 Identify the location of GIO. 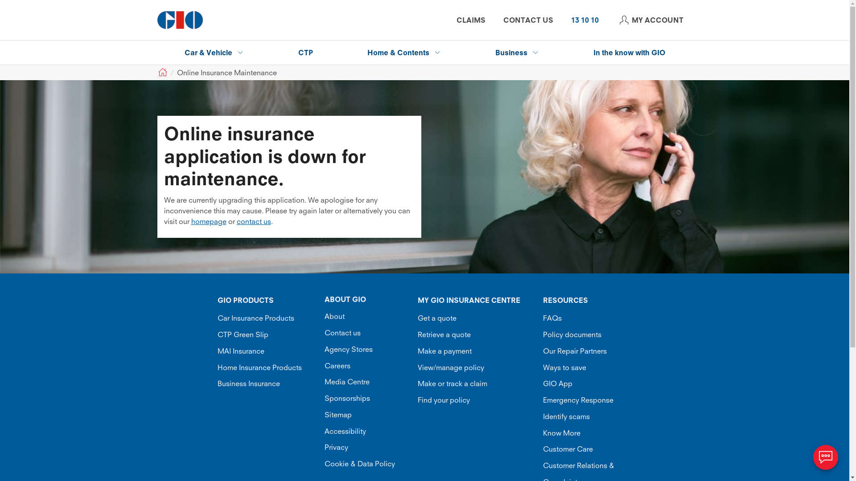
(162, 73).